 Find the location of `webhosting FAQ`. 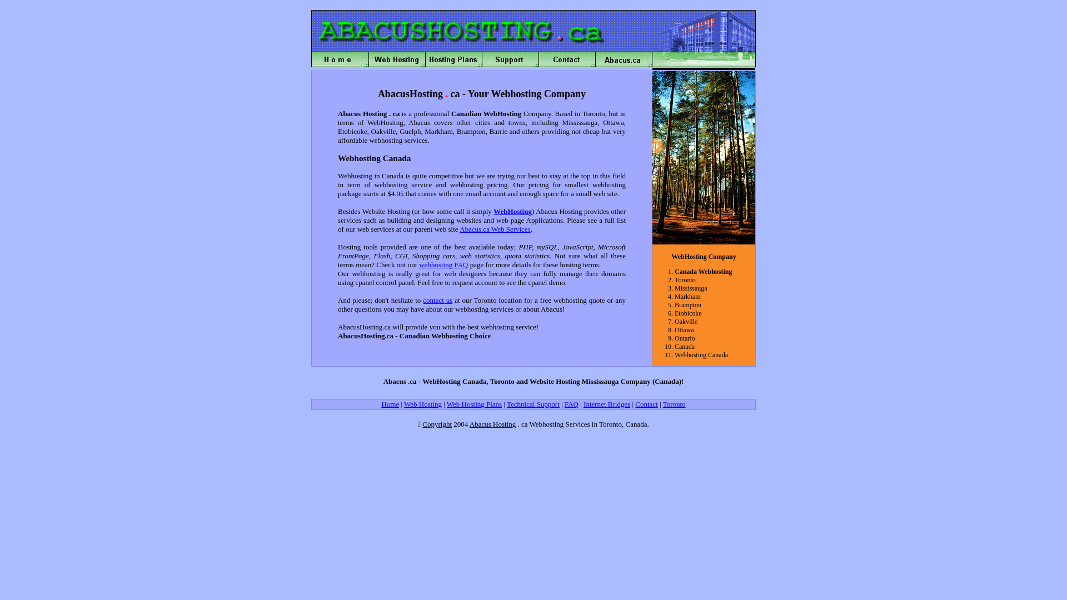

webhosting FAQ is located at coordinates (443, 264).